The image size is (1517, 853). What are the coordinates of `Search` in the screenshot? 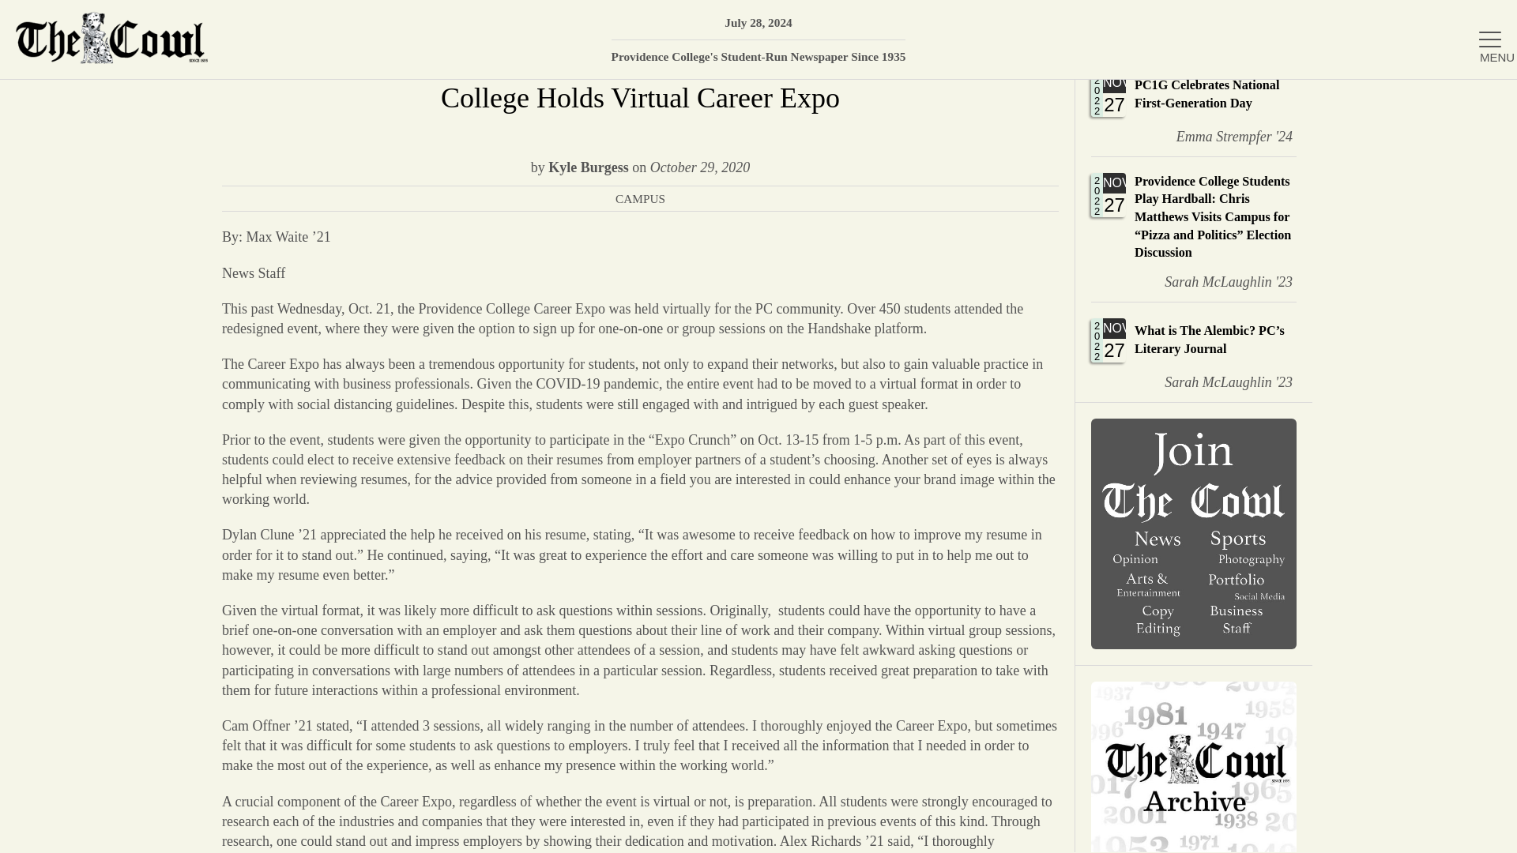 It's located at (1481, 20).